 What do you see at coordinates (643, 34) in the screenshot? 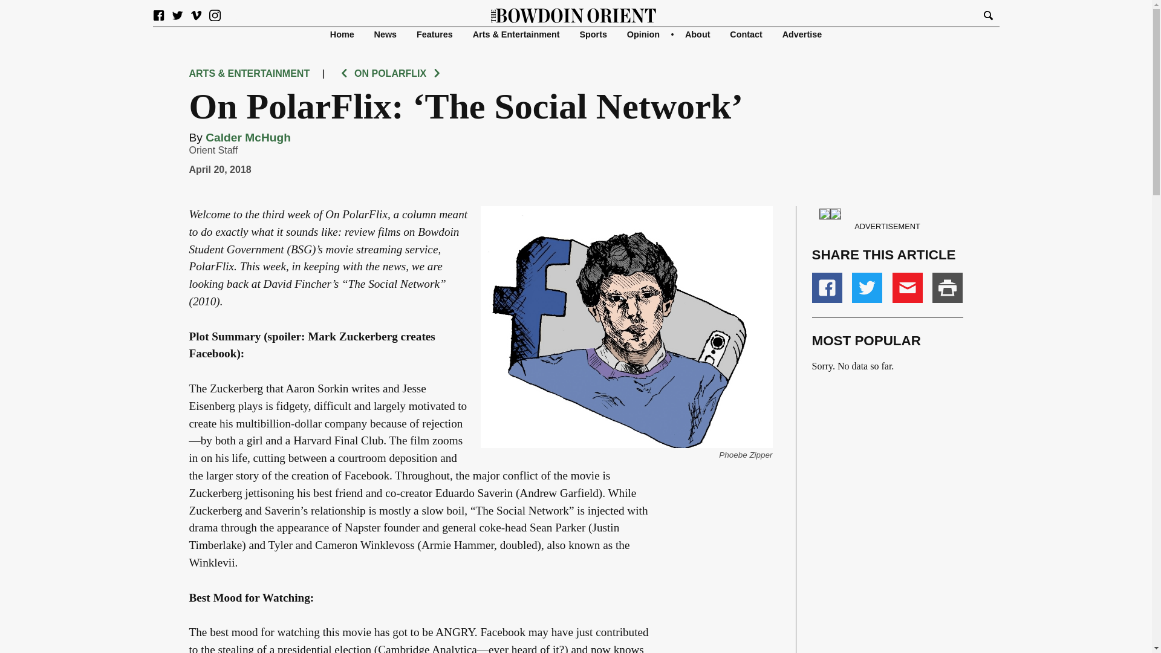
I see `Opinion` at bounding box center [643, 34].